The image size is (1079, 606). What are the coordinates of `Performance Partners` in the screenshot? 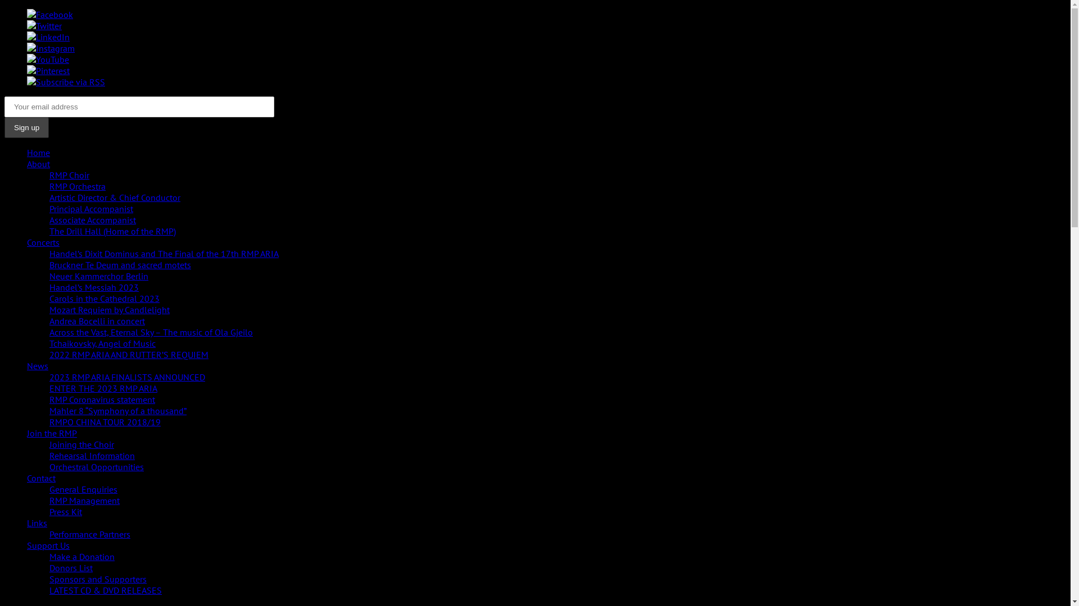 It's located at (90, 534).